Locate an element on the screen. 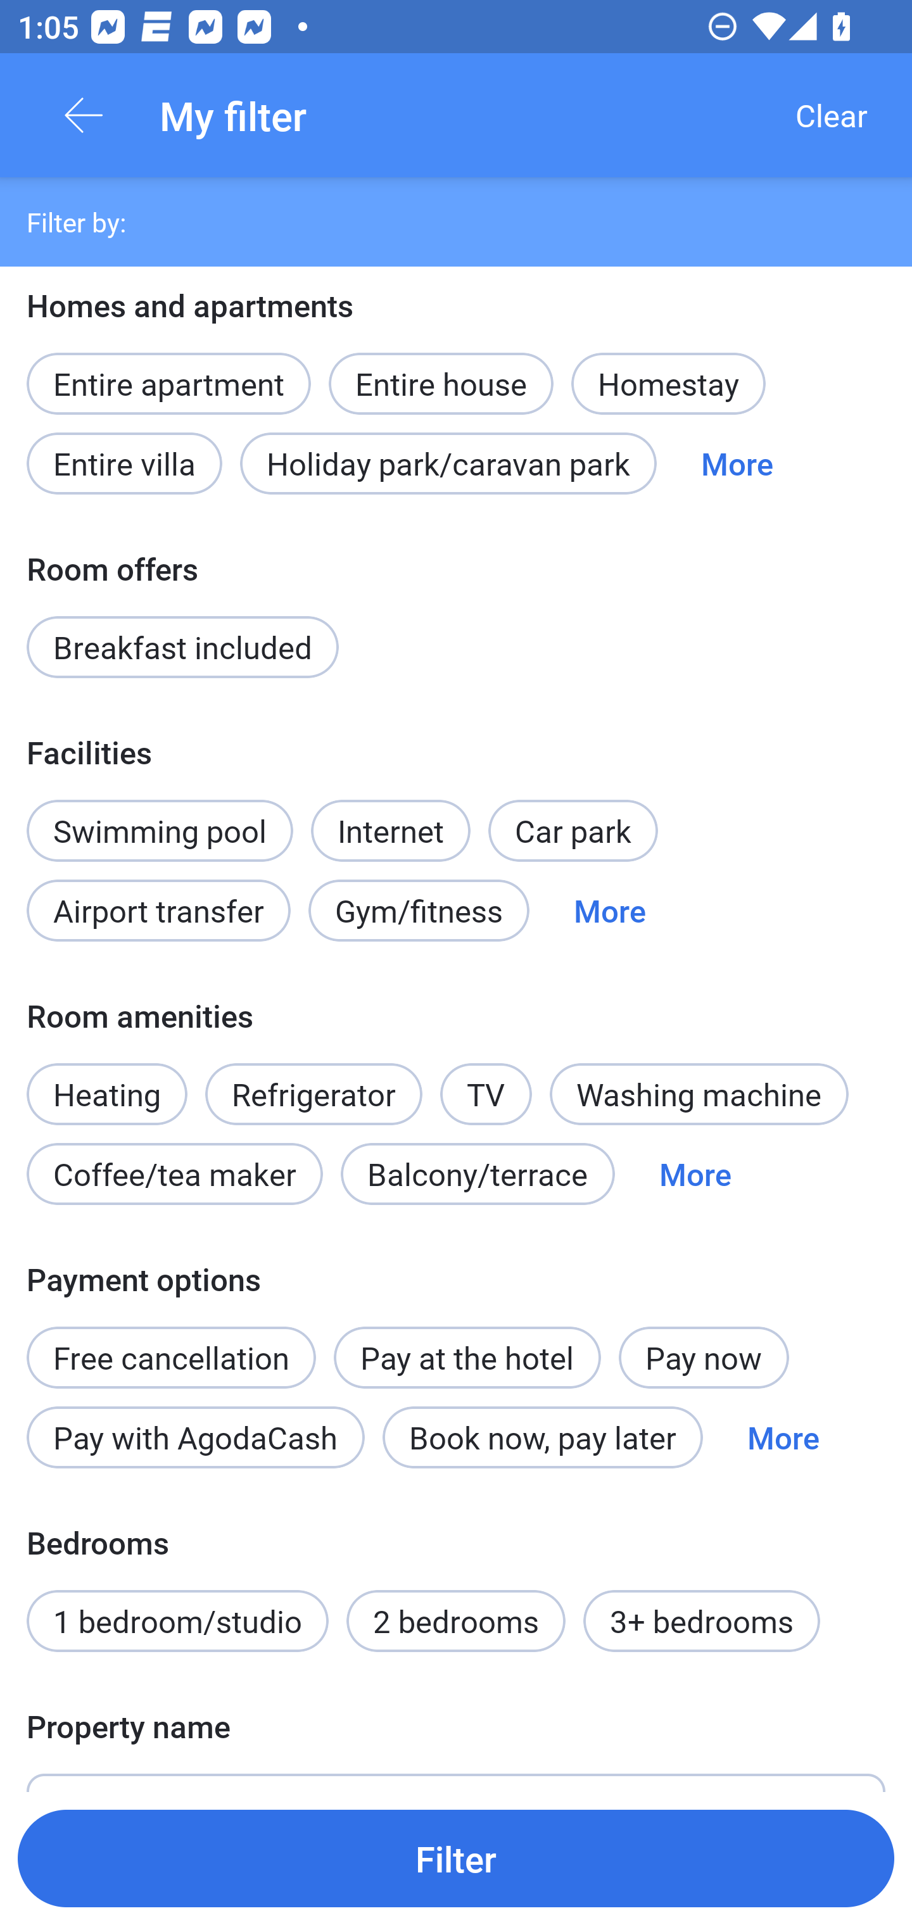 The height and width of the screenshot is (1925, 912). More is located at coordinates (737, 462).